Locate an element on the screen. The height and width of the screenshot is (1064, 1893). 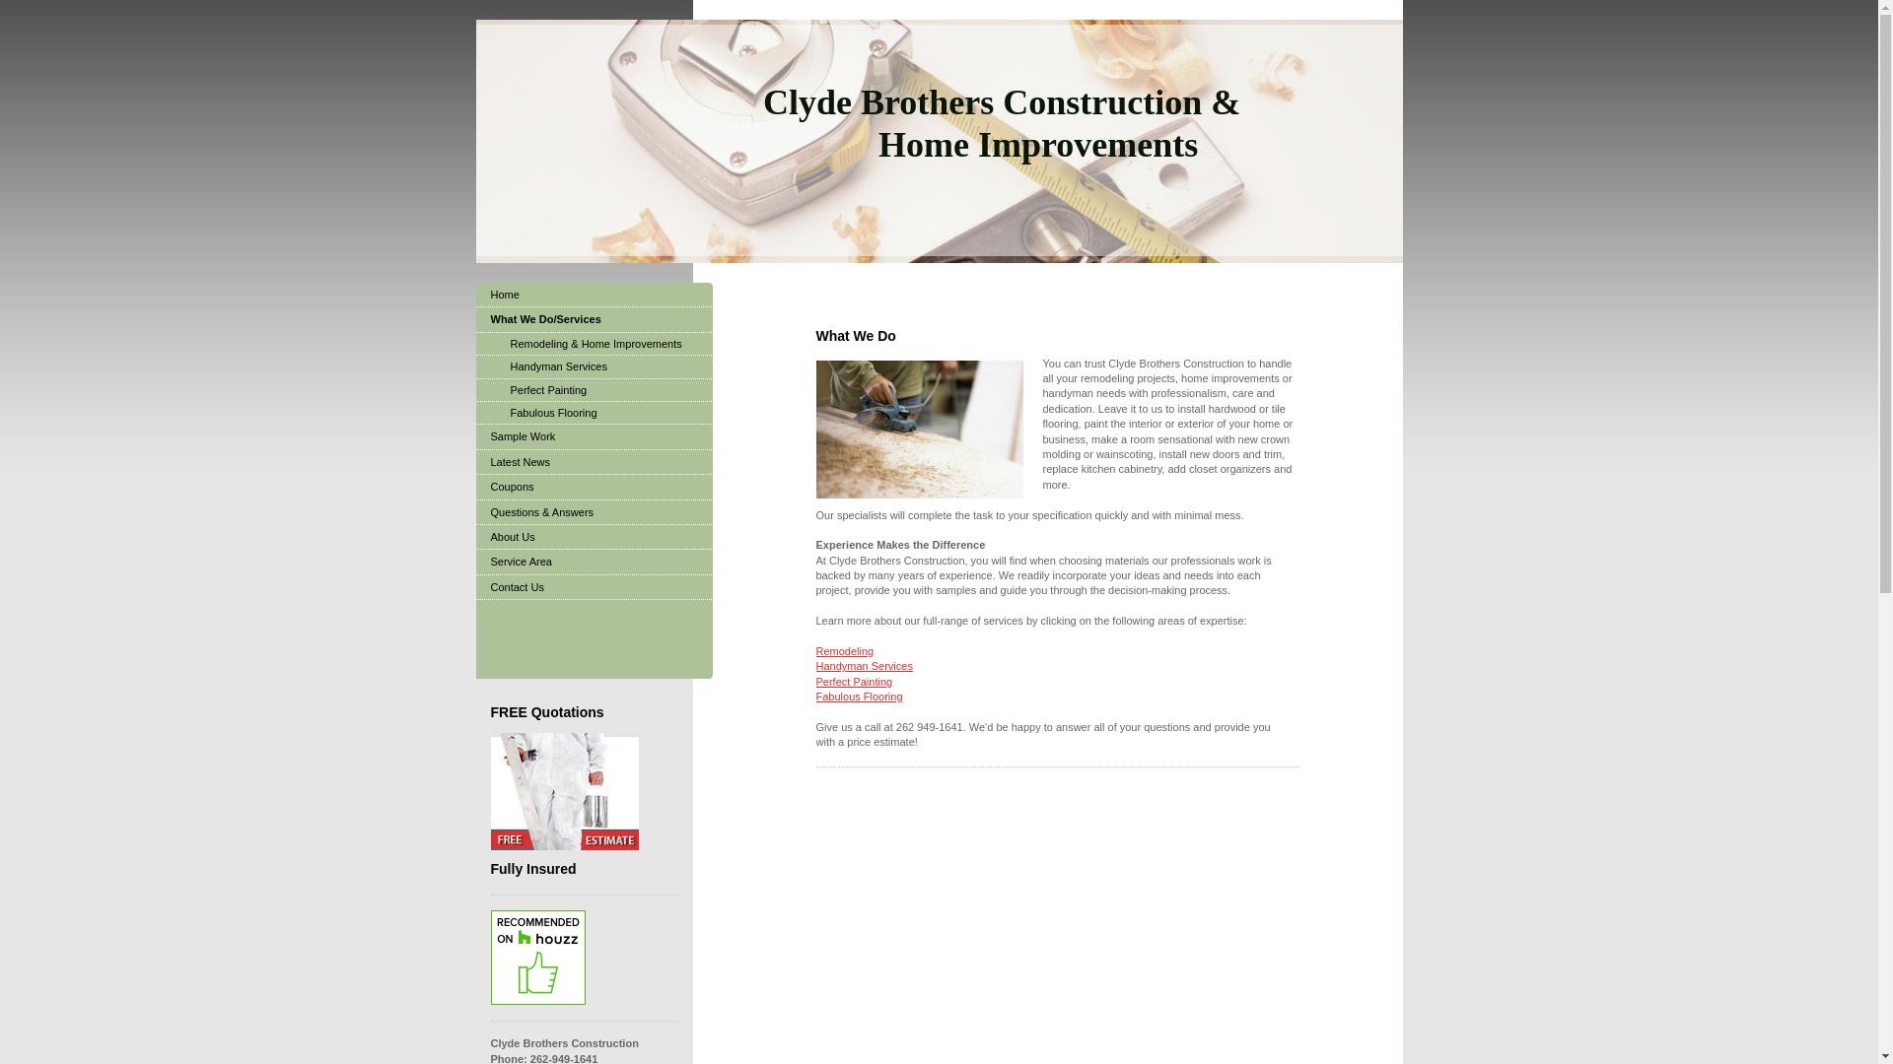
Coupons is located at coordinates (593, 487).